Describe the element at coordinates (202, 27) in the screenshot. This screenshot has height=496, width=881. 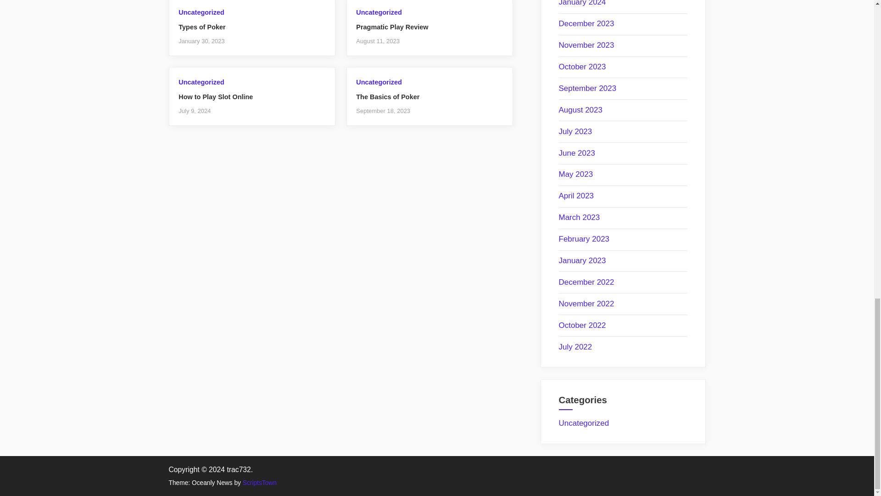
I see `Types of Poker` at that location.